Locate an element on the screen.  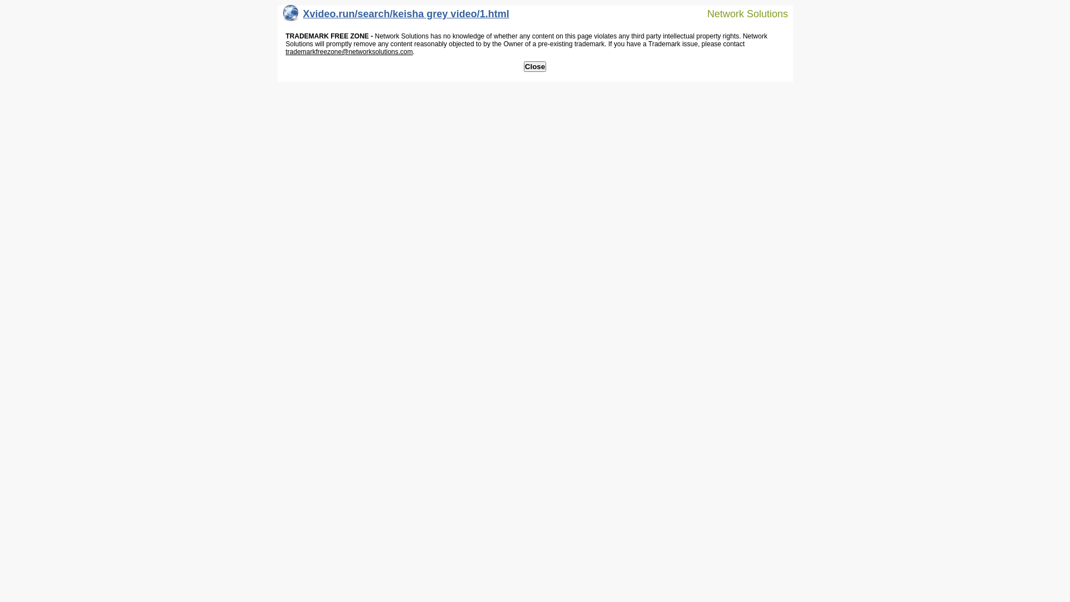
trademarkfreezone@networksolutions.com is located at coordinates (349, 52).